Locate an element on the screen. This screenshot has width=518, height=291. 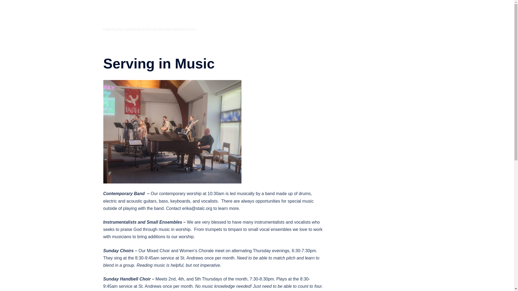
About Us is located at coordinates (238, 15).